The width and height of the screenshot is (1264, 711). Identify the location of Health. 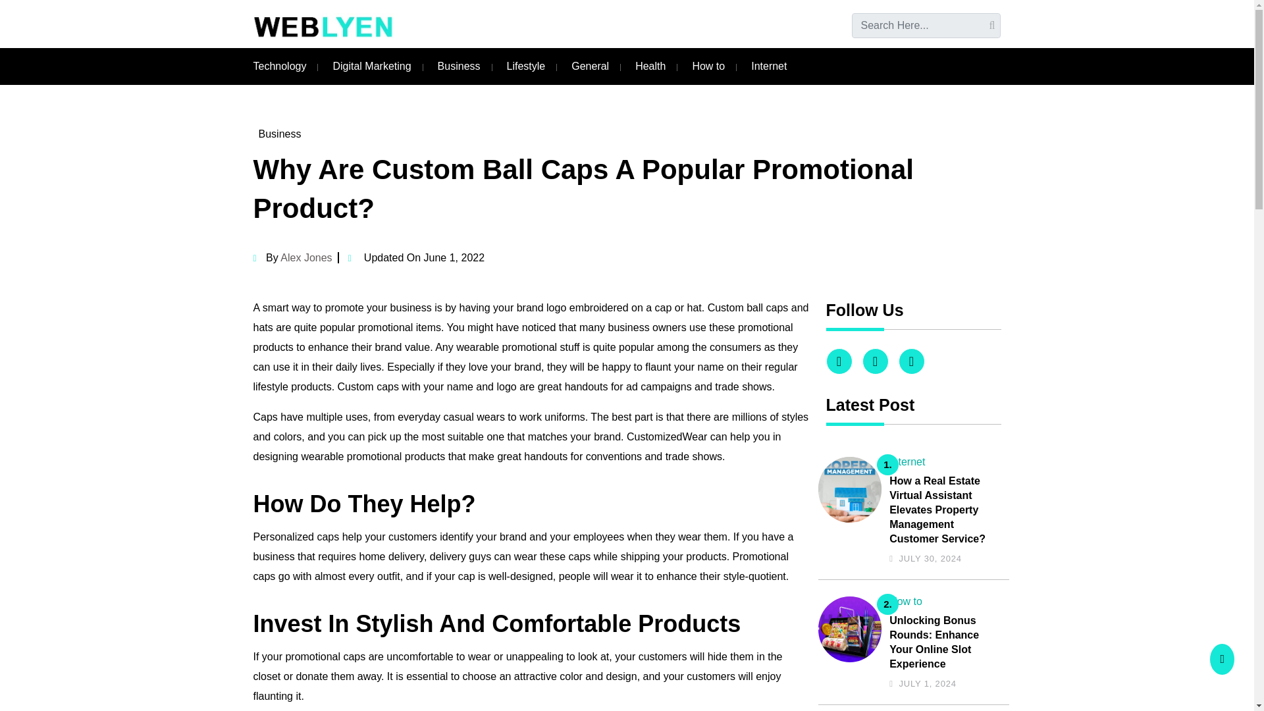
(650, 66).